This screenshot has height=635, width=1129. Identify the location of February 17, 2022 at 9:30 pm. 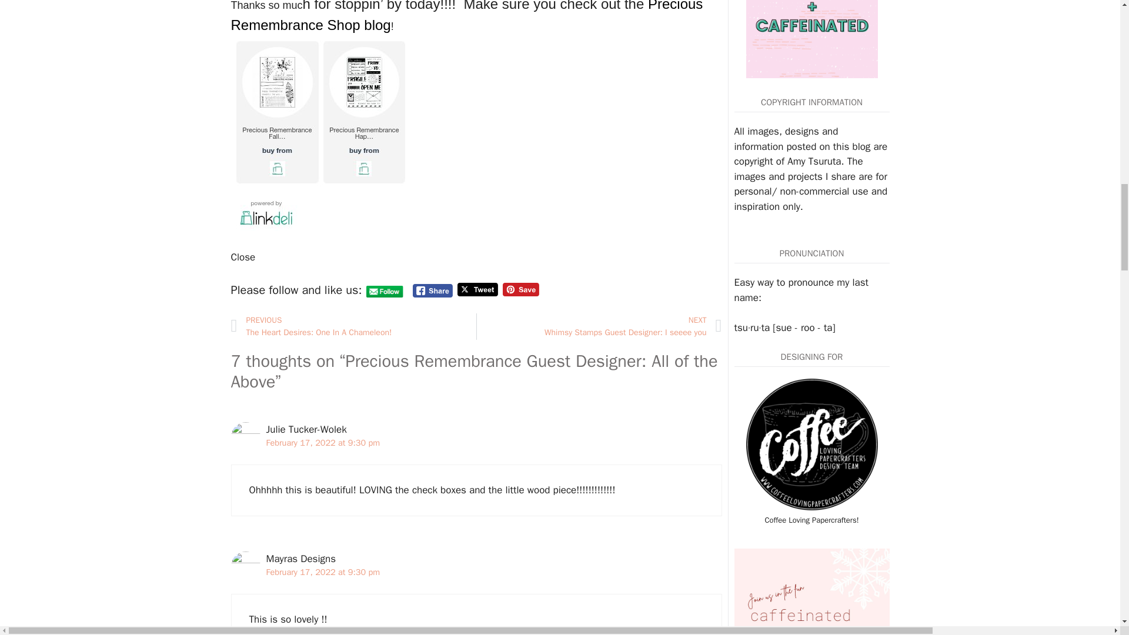
(322, 571).